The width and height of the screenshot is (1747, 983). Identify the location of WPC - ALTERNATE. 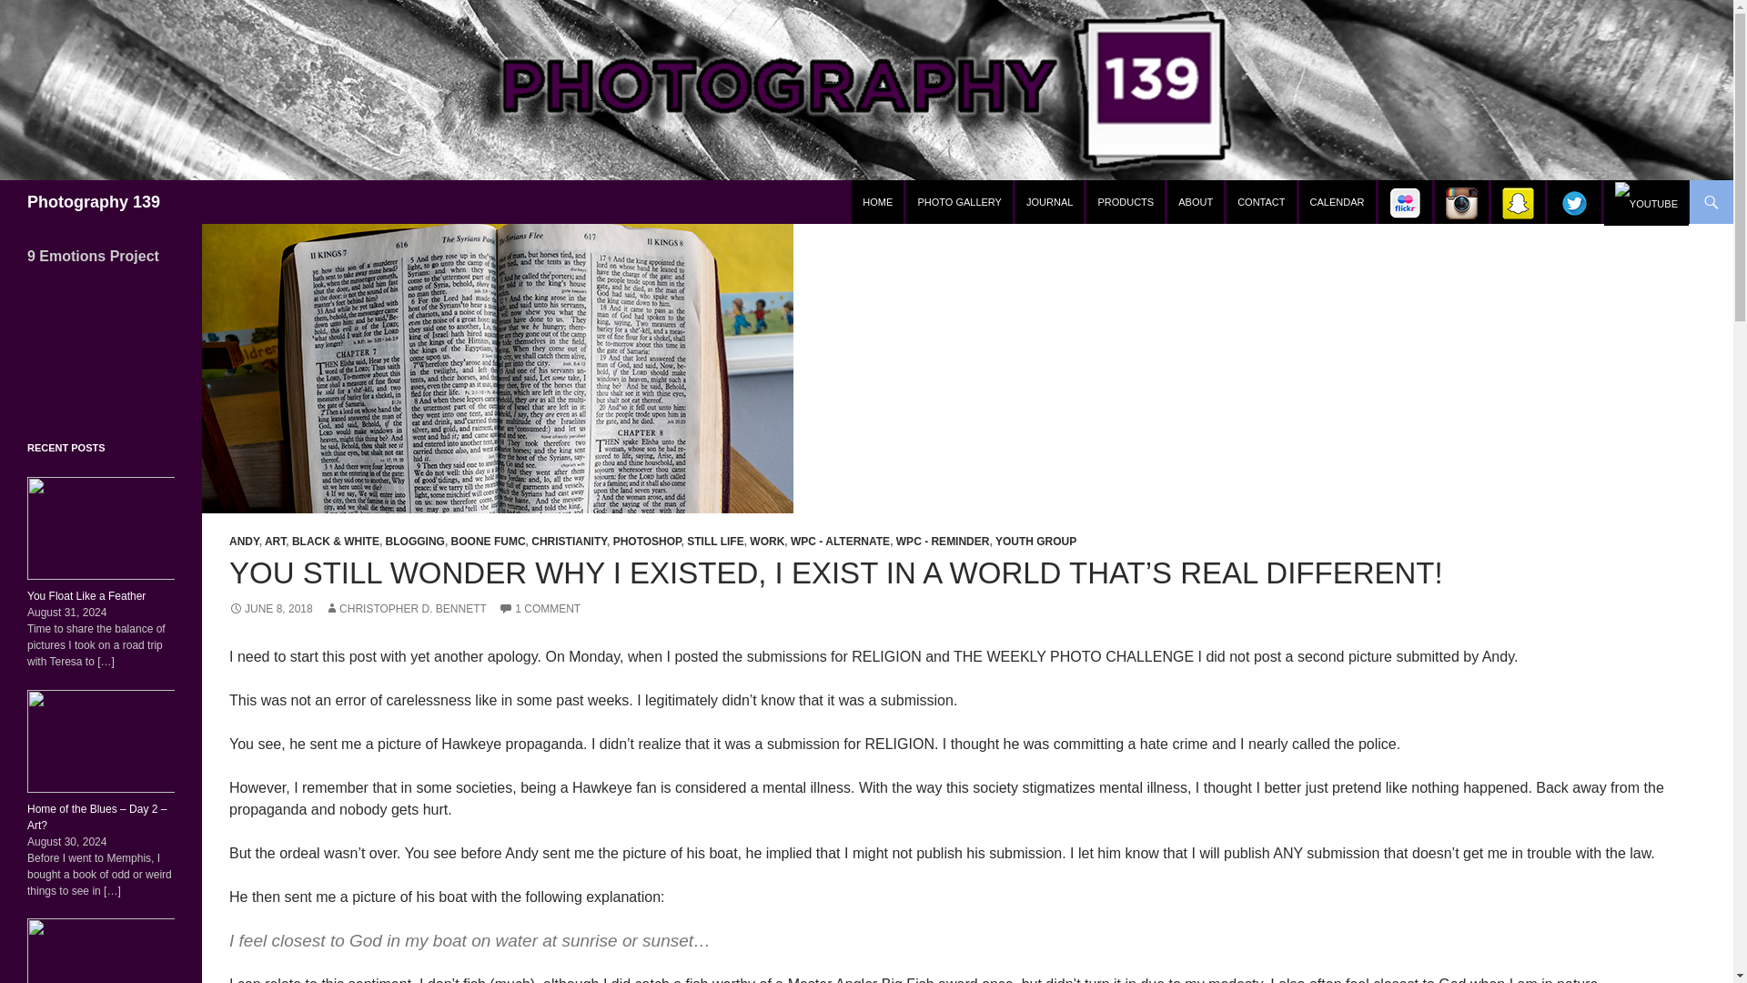
(840, 541).